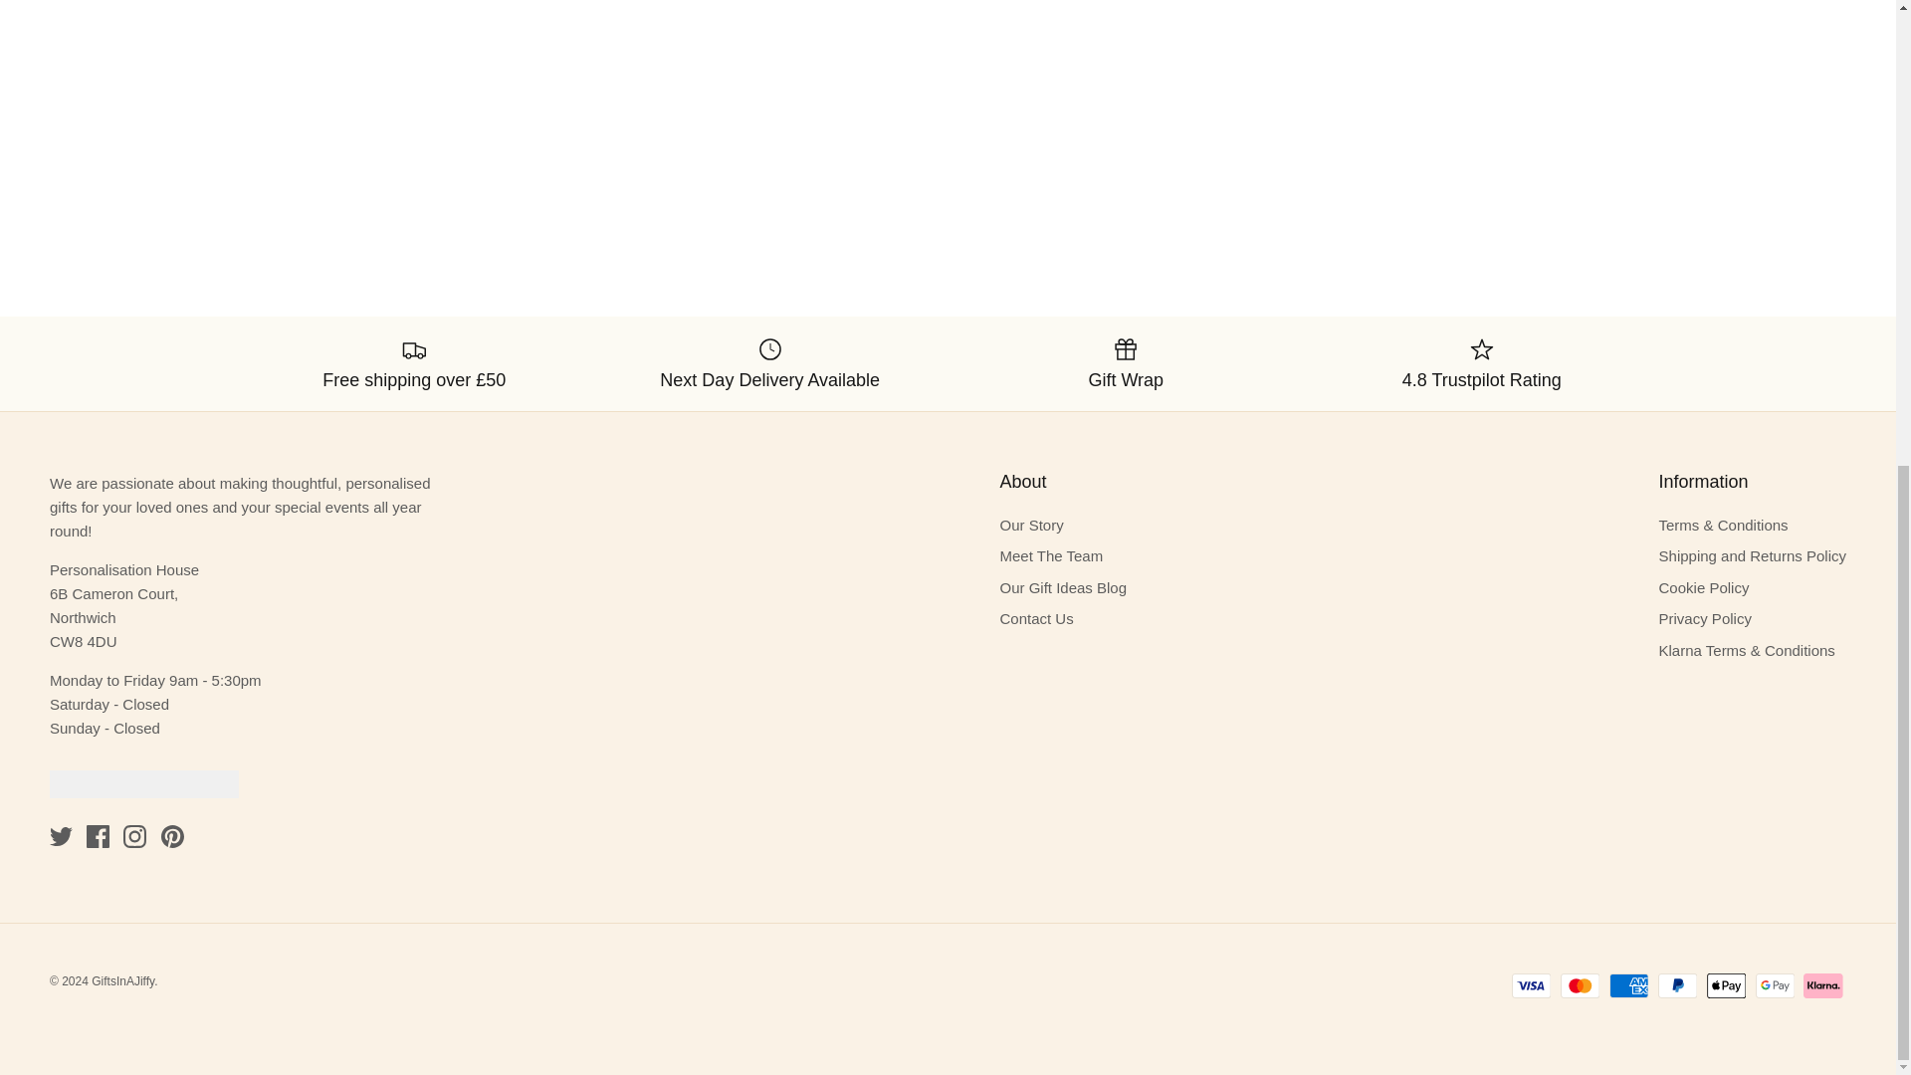  Describe the element at coordinates (1726, 985) in the screenshot. I see `Apple Pay` at that location.